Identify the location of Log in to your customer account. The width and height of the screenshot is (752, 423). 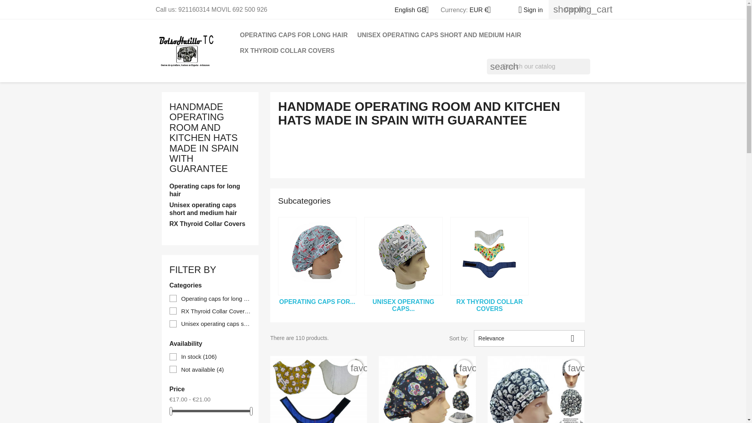
(527, 10).